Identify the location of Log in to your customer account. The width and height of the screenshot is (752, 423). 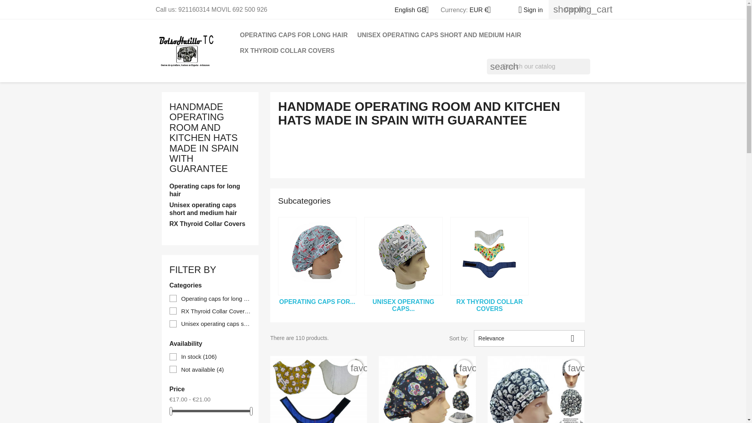
(527, 10).